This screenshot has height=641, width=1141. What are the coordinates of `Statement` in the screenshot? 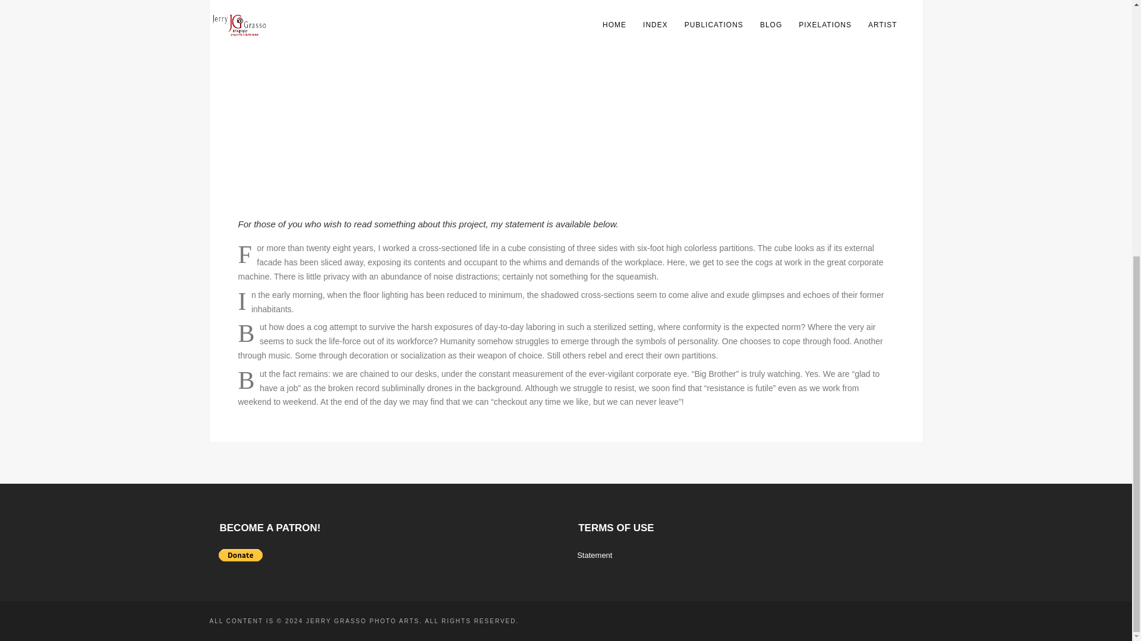 It's located at (594, 554).